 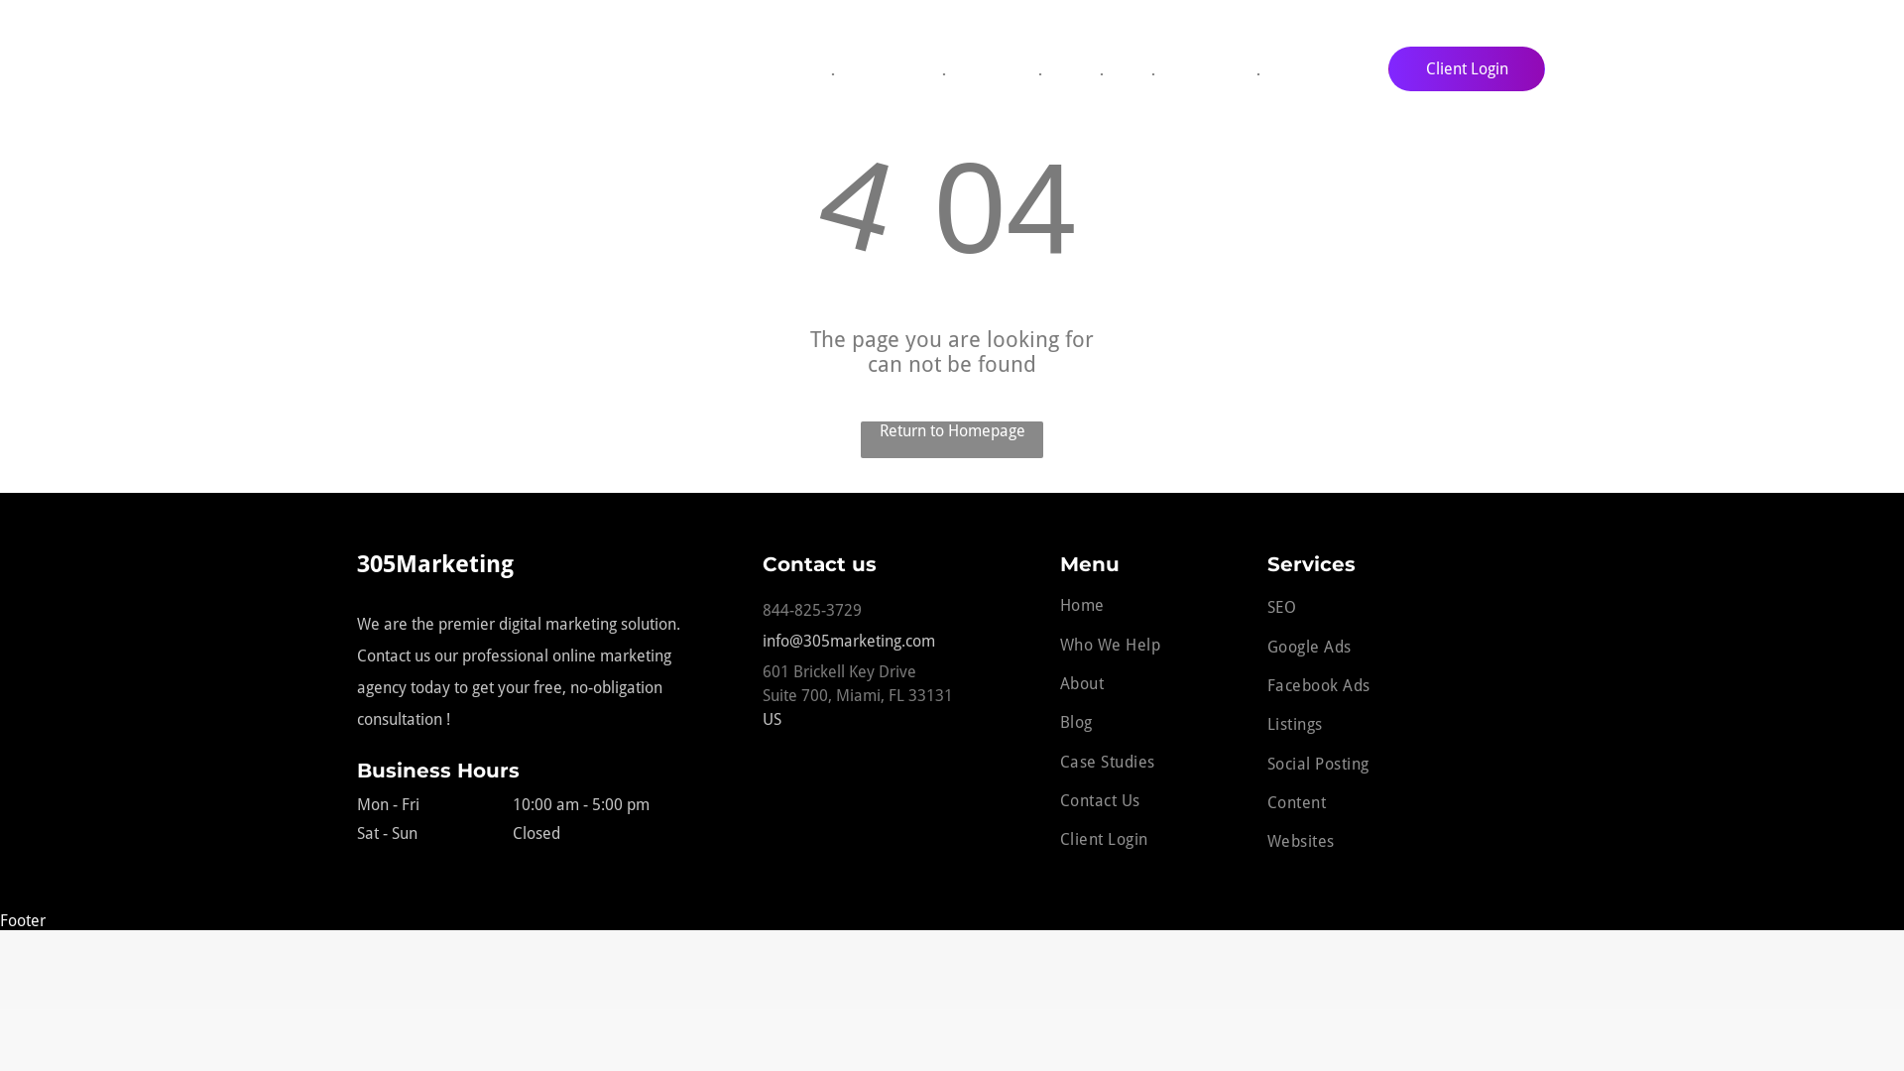 What do you see at coordinates (992, 70) in the screenshot?
I see `Services` at bounding box center [992, 70].